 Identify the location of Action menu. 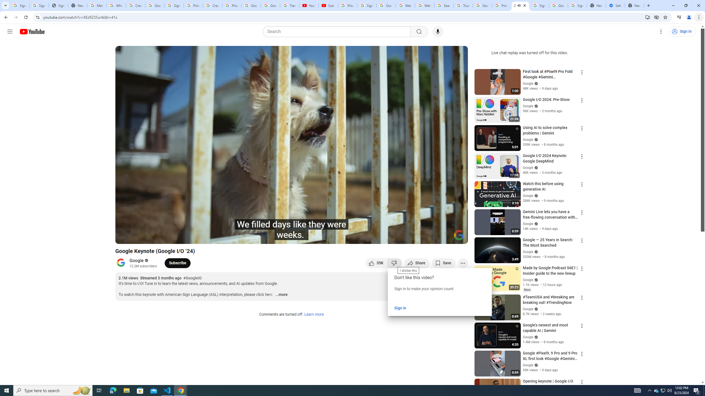
(582, 382).